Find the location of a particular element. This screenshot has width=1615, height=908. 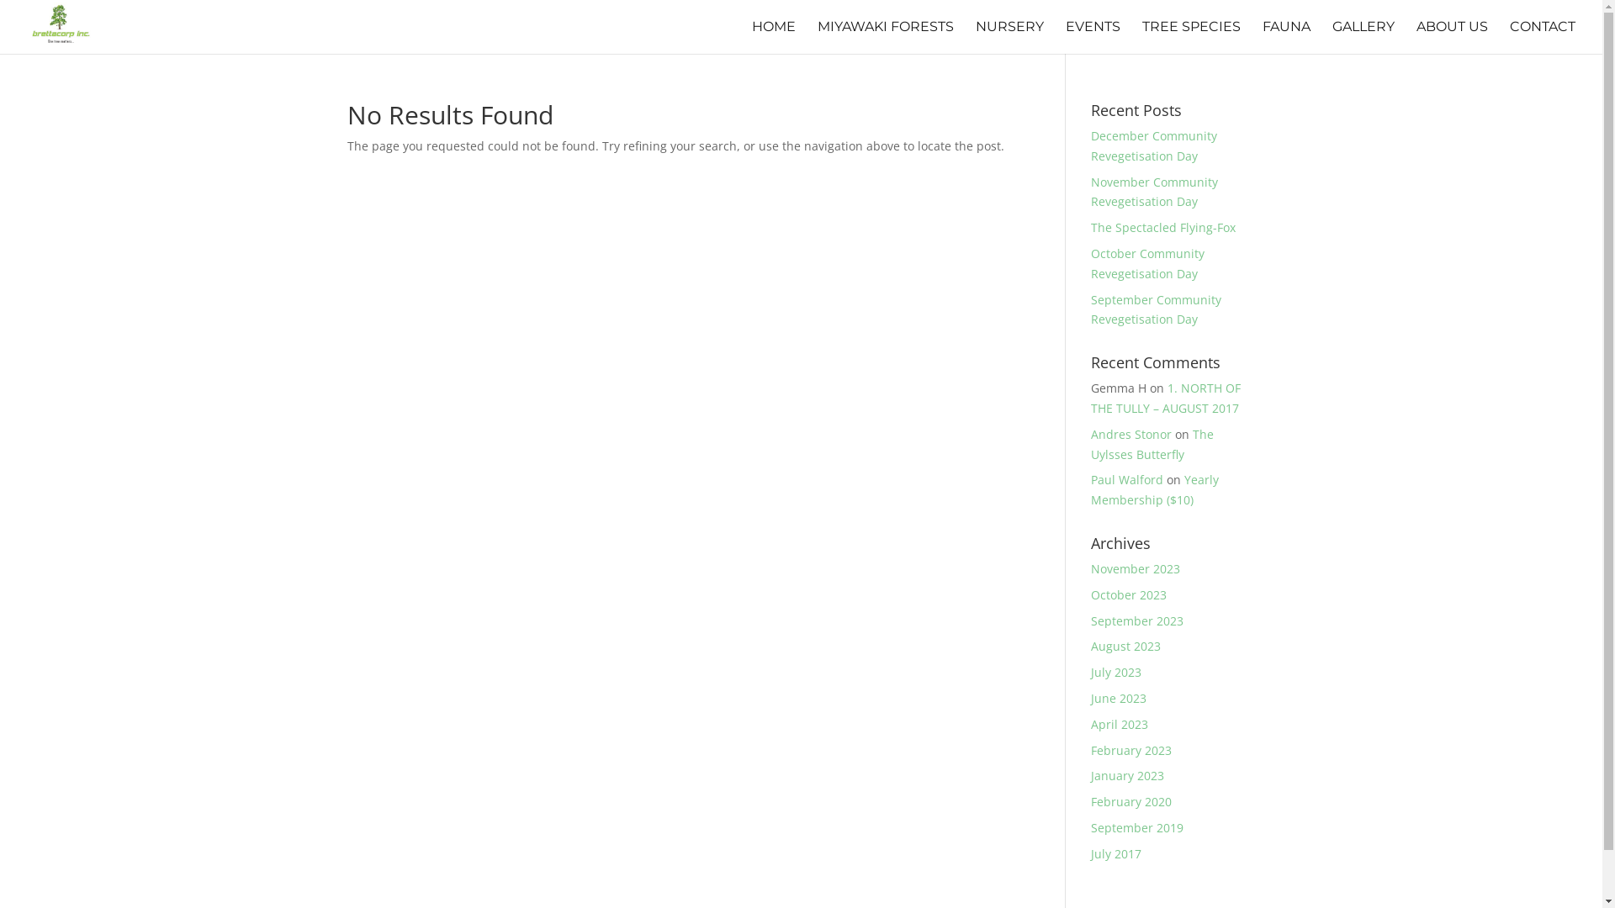

June 2023 is located at coordinates (1119, 698).